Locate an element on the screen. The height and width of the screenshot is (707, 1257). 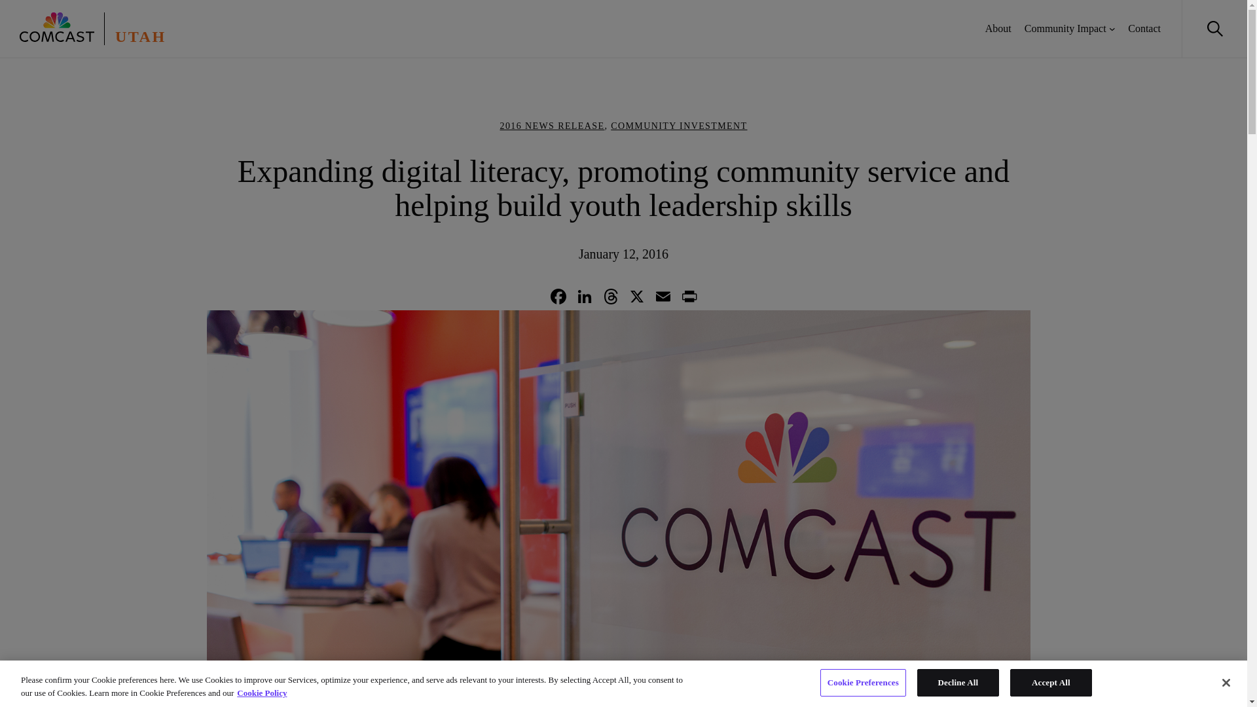
Facebook is located at coordinates (557, 299).